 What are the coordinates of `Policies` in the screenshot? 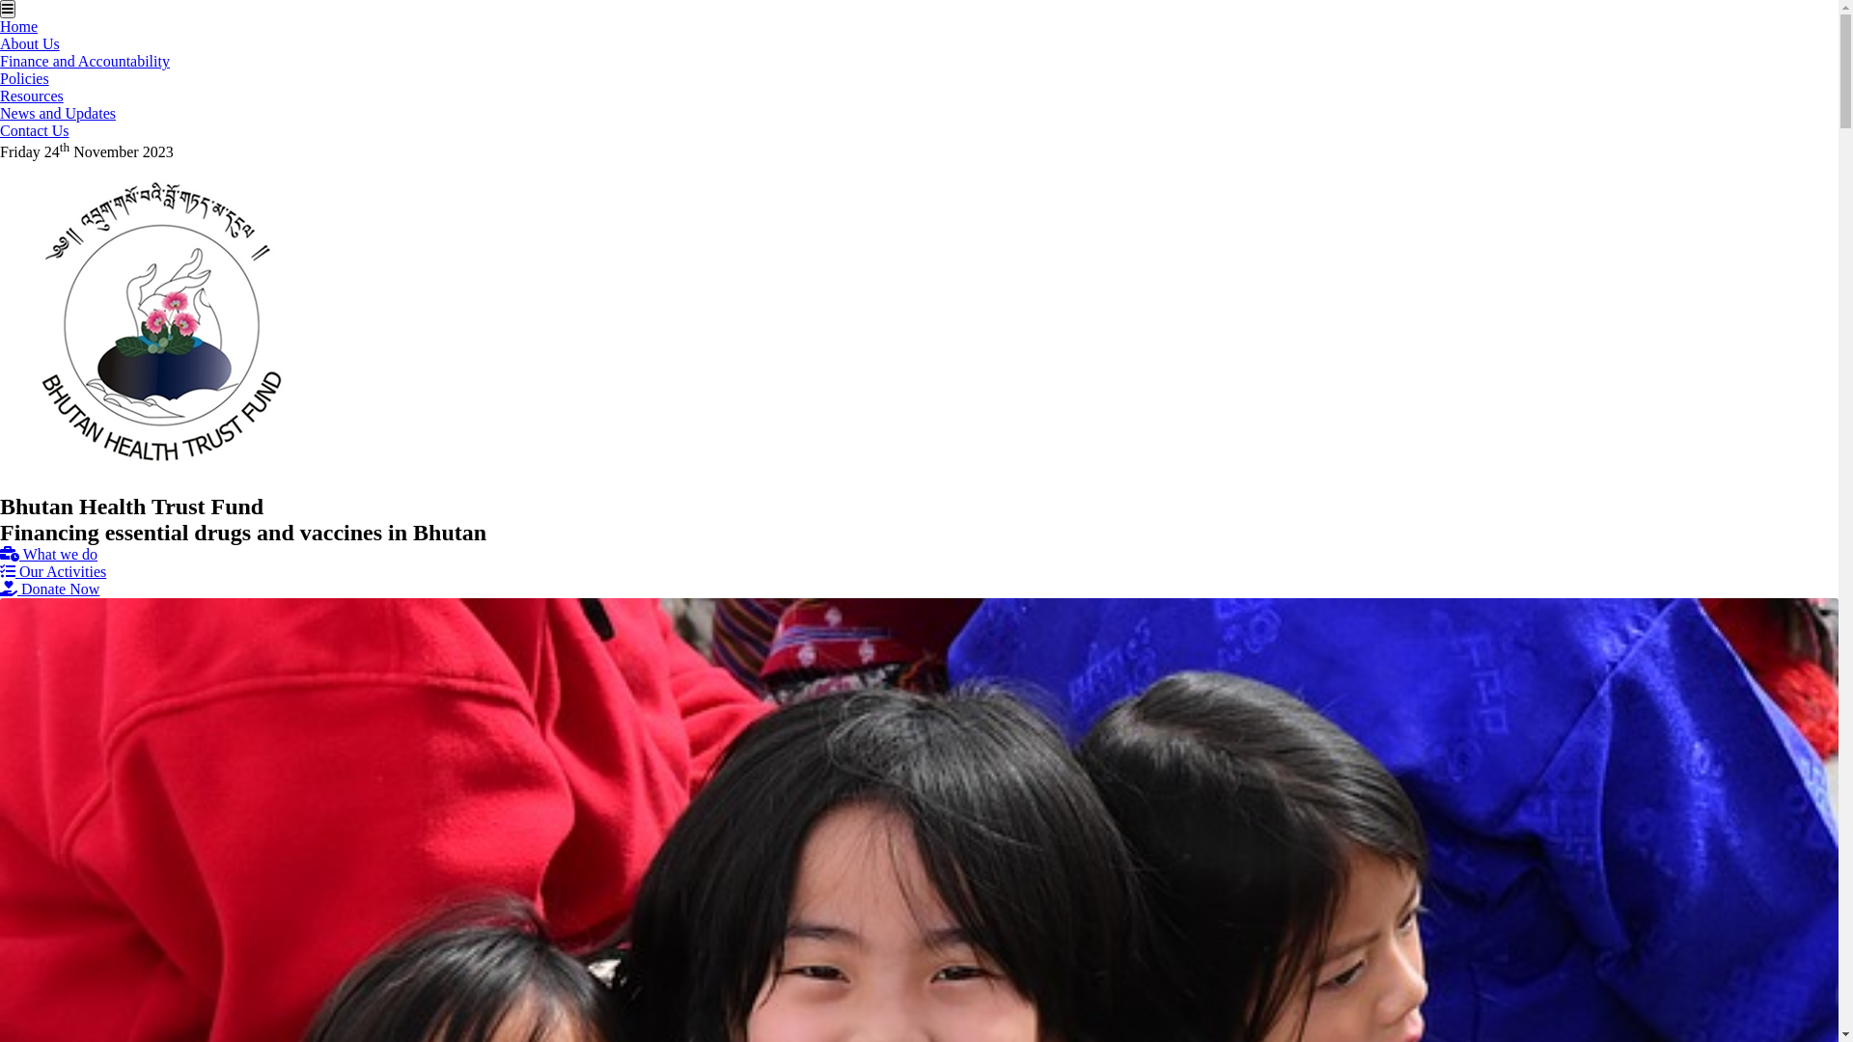 It's located at (25, 79).